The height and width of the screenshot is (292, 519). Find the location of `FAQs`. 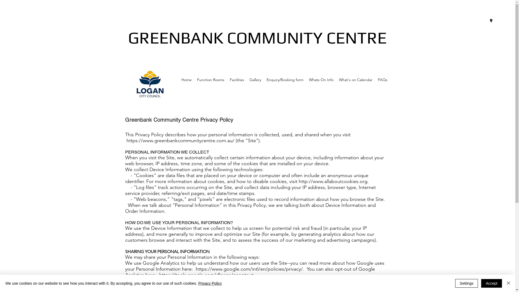

FAQs is located at coordinates (383, 80).